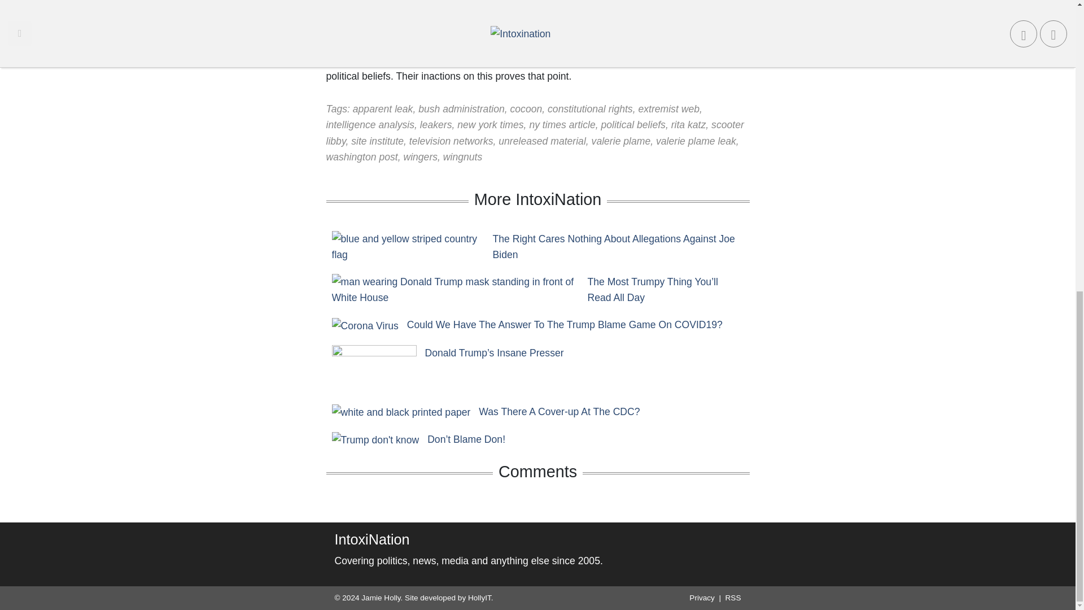 The height and width of the screenshot is (610, 1084). I want to click on intelligence analysis, so click(370, 124).